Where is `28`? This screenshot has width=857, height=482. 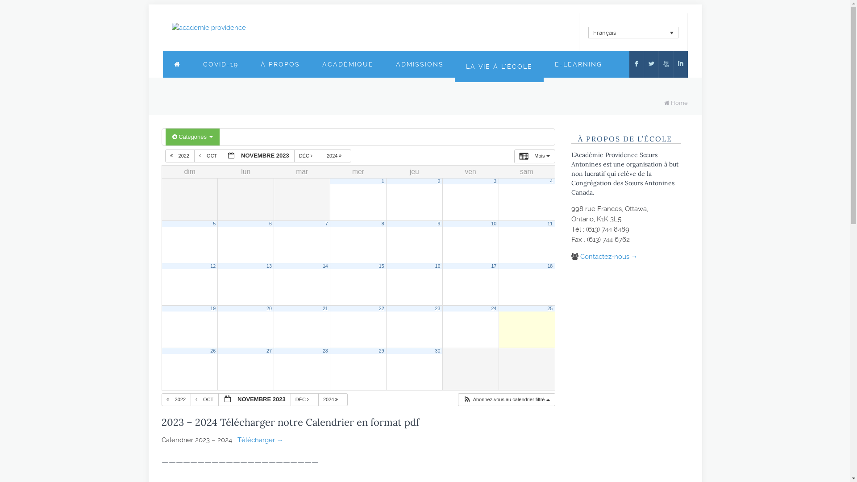
28 is located at coordinates (325, 351).